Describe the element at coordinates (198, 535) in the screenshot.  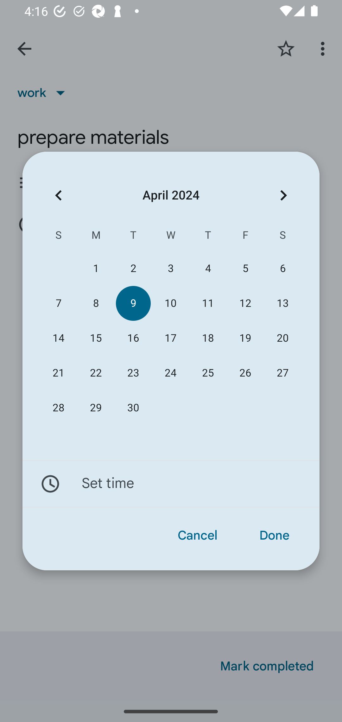
I see `Cancel` at that location.